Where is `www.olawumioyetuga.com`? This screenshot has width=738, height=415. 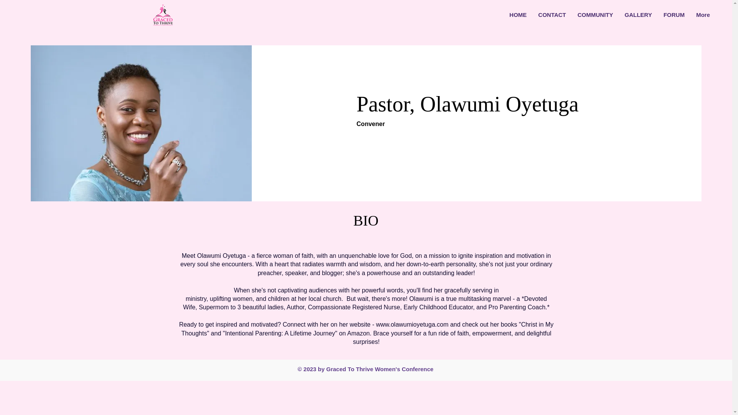 www.olawumioyetuga.com is located at coordinates (412, 324).